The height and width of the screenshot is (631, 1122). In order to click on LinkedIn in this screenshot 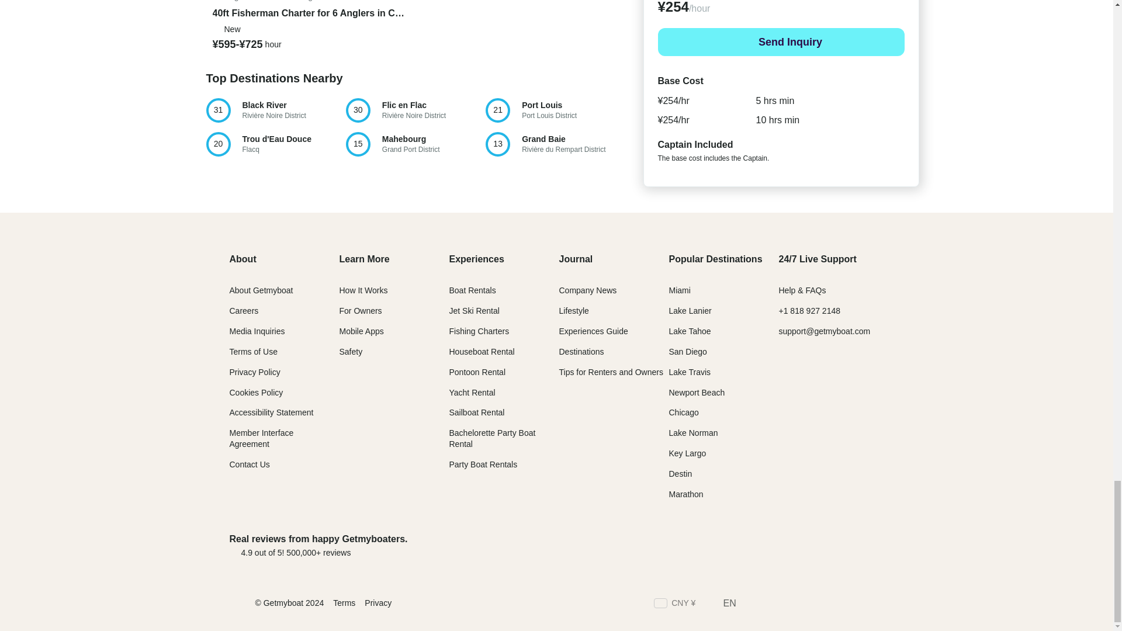, I will do `click(773, 604)`.